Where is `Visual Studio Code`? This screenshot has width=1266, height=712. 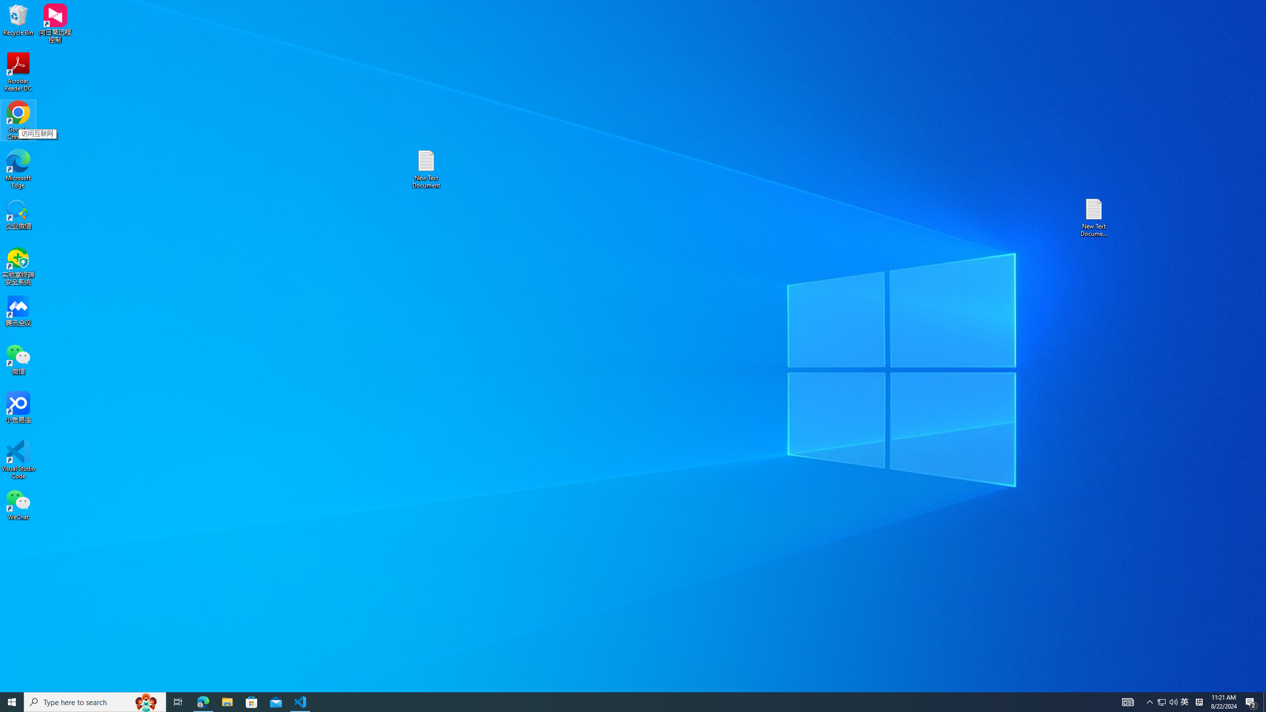
Visual Studio Code is located at coordinates (18, 169).